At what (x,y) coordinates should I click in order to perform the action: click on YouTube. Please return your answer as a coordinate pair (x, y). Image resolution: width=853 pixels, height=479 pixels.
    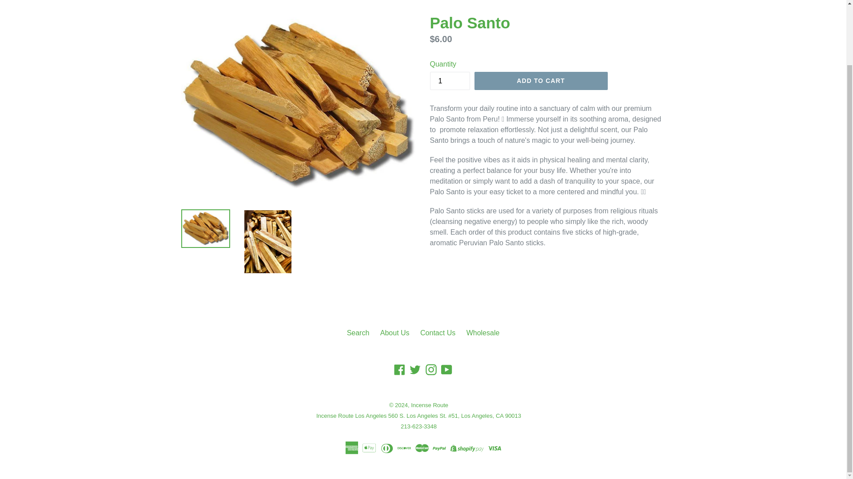
    Looking at the image, I should click on (447, 369).